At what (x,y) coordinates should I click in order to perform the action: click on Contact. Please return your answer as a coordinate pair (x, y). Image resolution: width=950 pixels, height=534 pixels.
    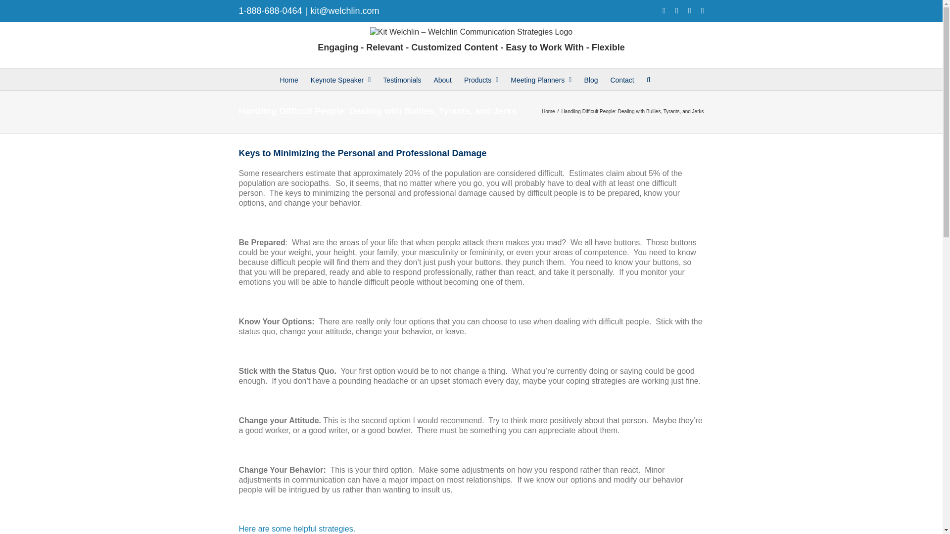
    Looking at the image, I should click on (621, 79).